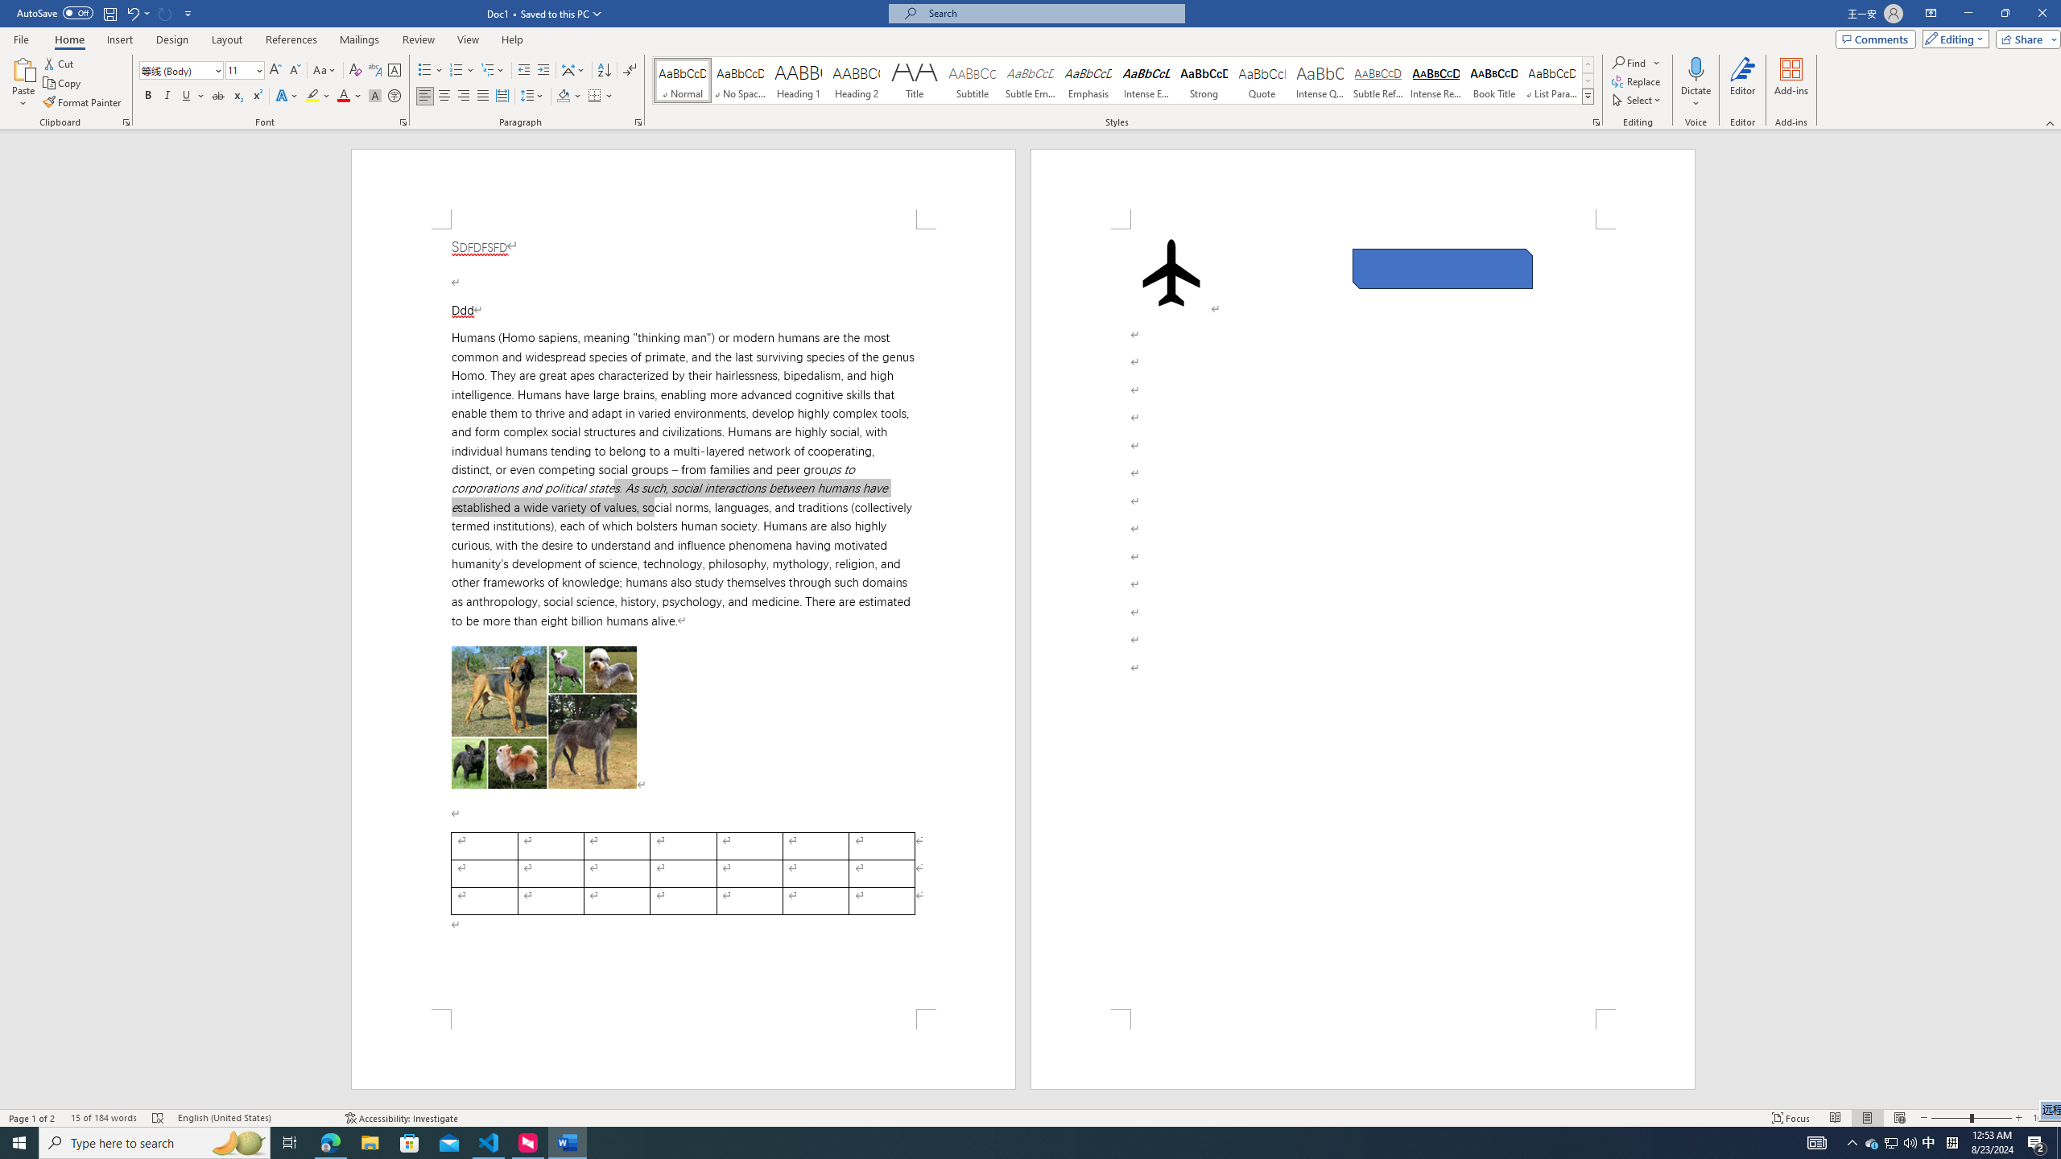 This screenshot has height=1159, width=2061. What do you see at coordinates (1494, 80) in the screenshot?
I see `Book Title` at bounding box center [1494, 80].